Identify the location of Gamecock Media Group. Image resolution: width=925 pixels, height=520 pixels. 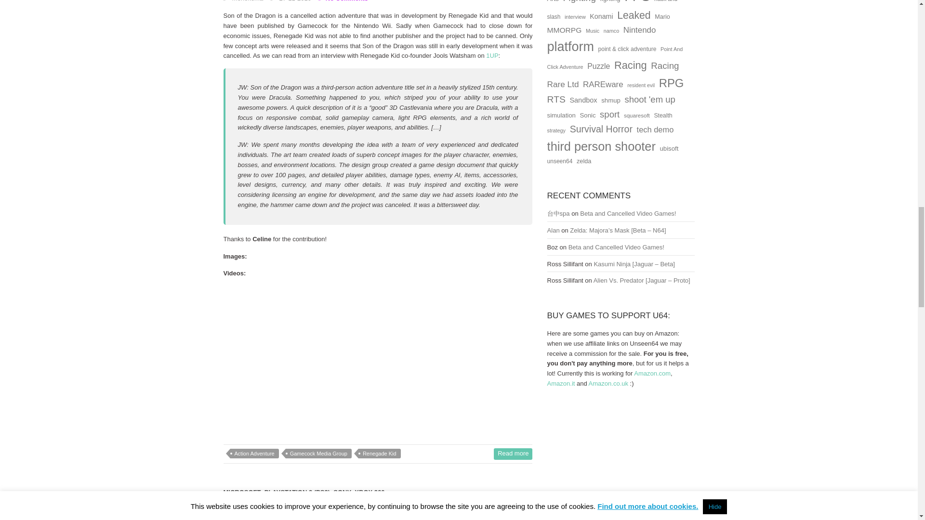
(318, 454).